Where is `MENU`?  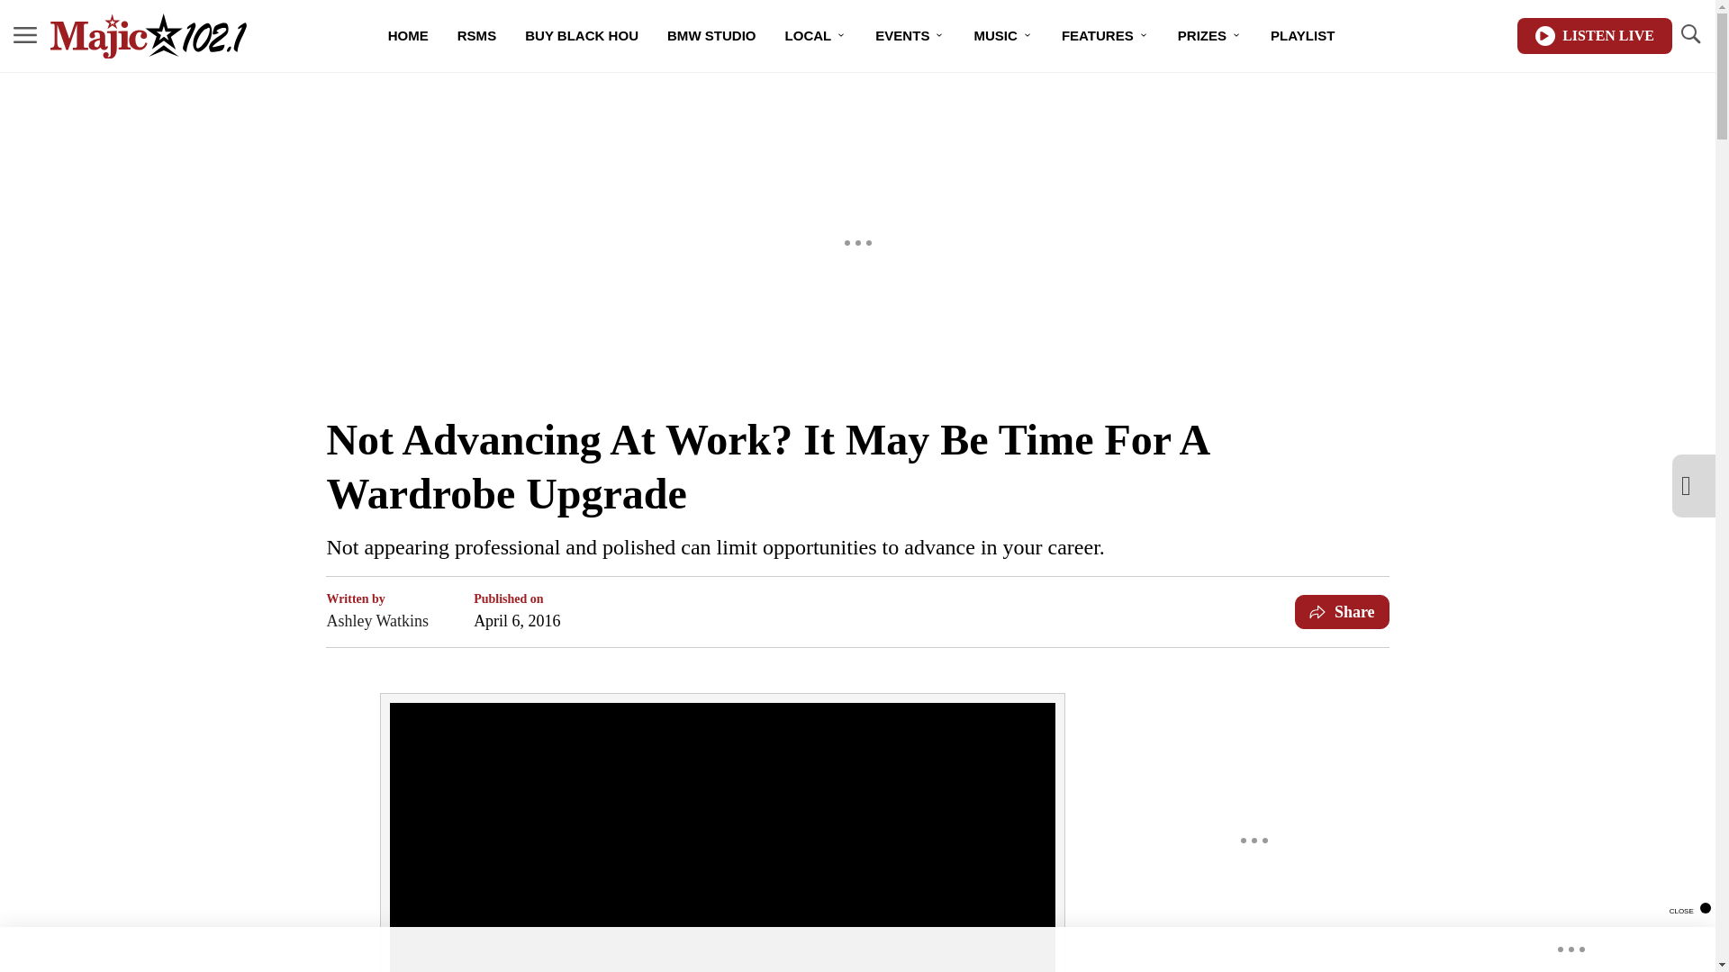 MENU is located at coordinates (25, 36).